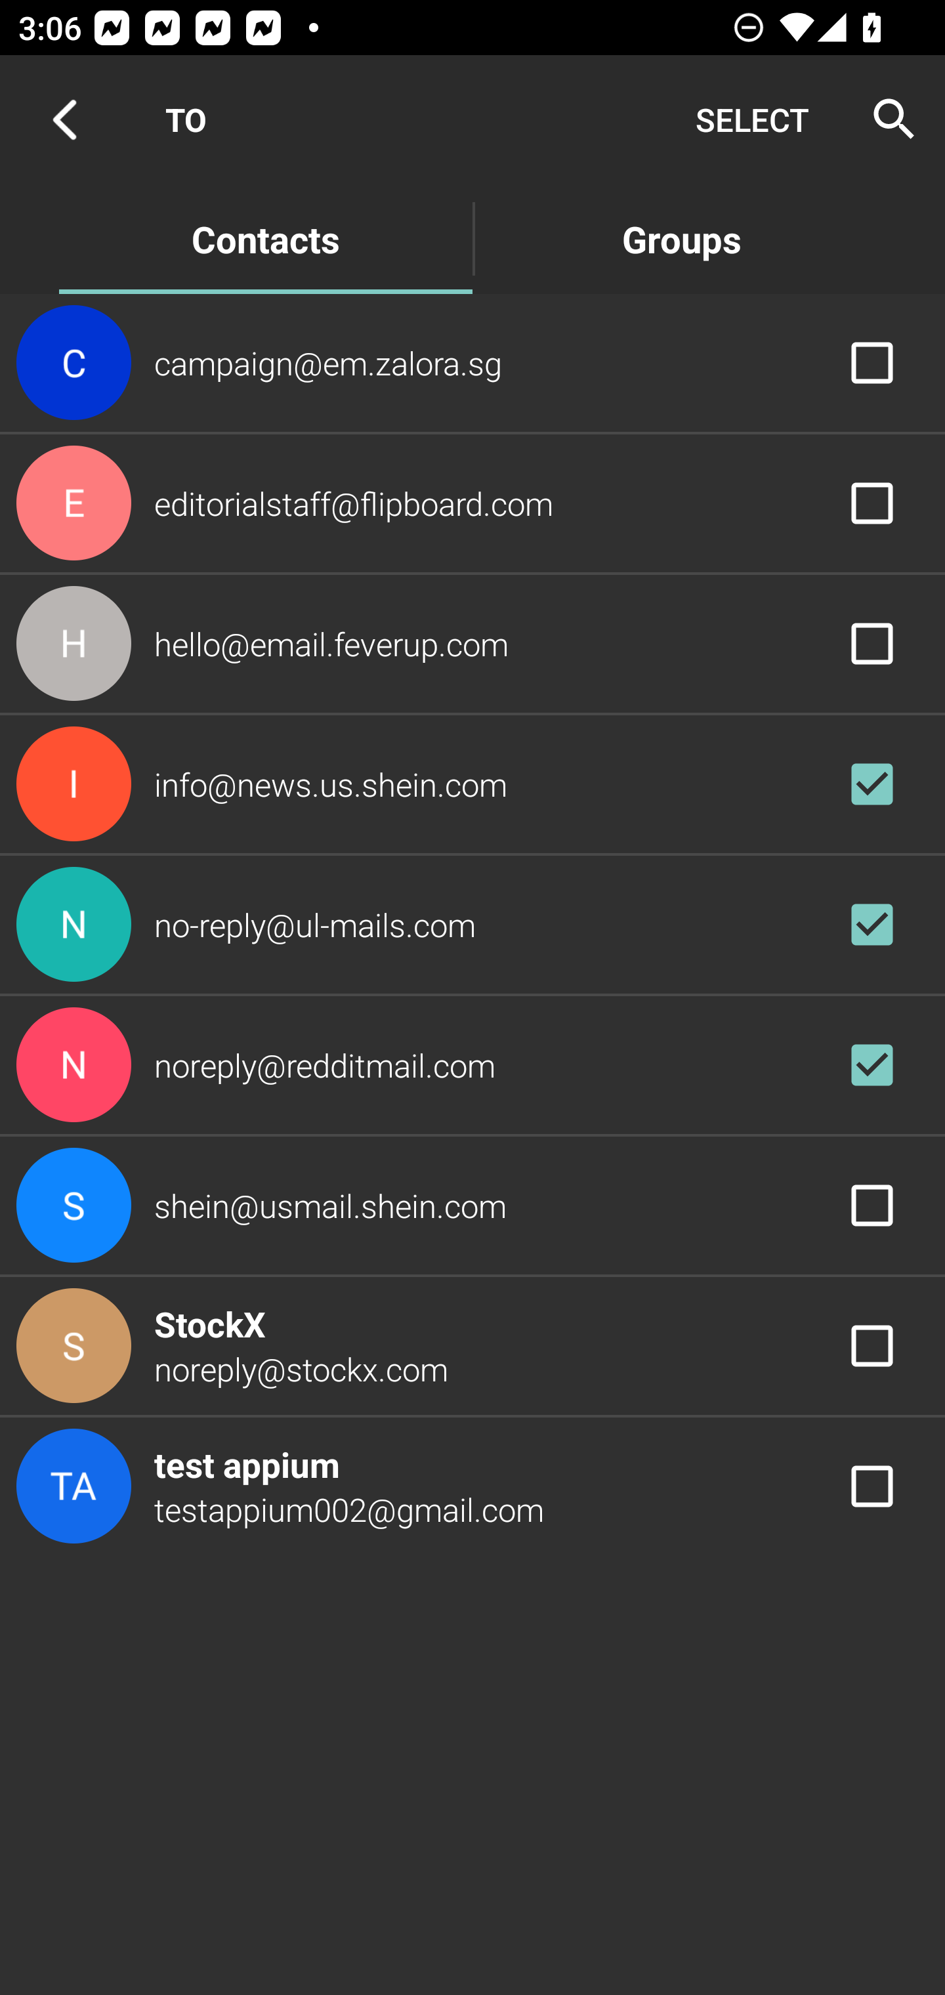 This screenshot has width=945, height=1995. What do you see at coordinates (472, 924) in the screenshot?
I see `no-reply@ul-mails.com` at bounding box center [472, 924].